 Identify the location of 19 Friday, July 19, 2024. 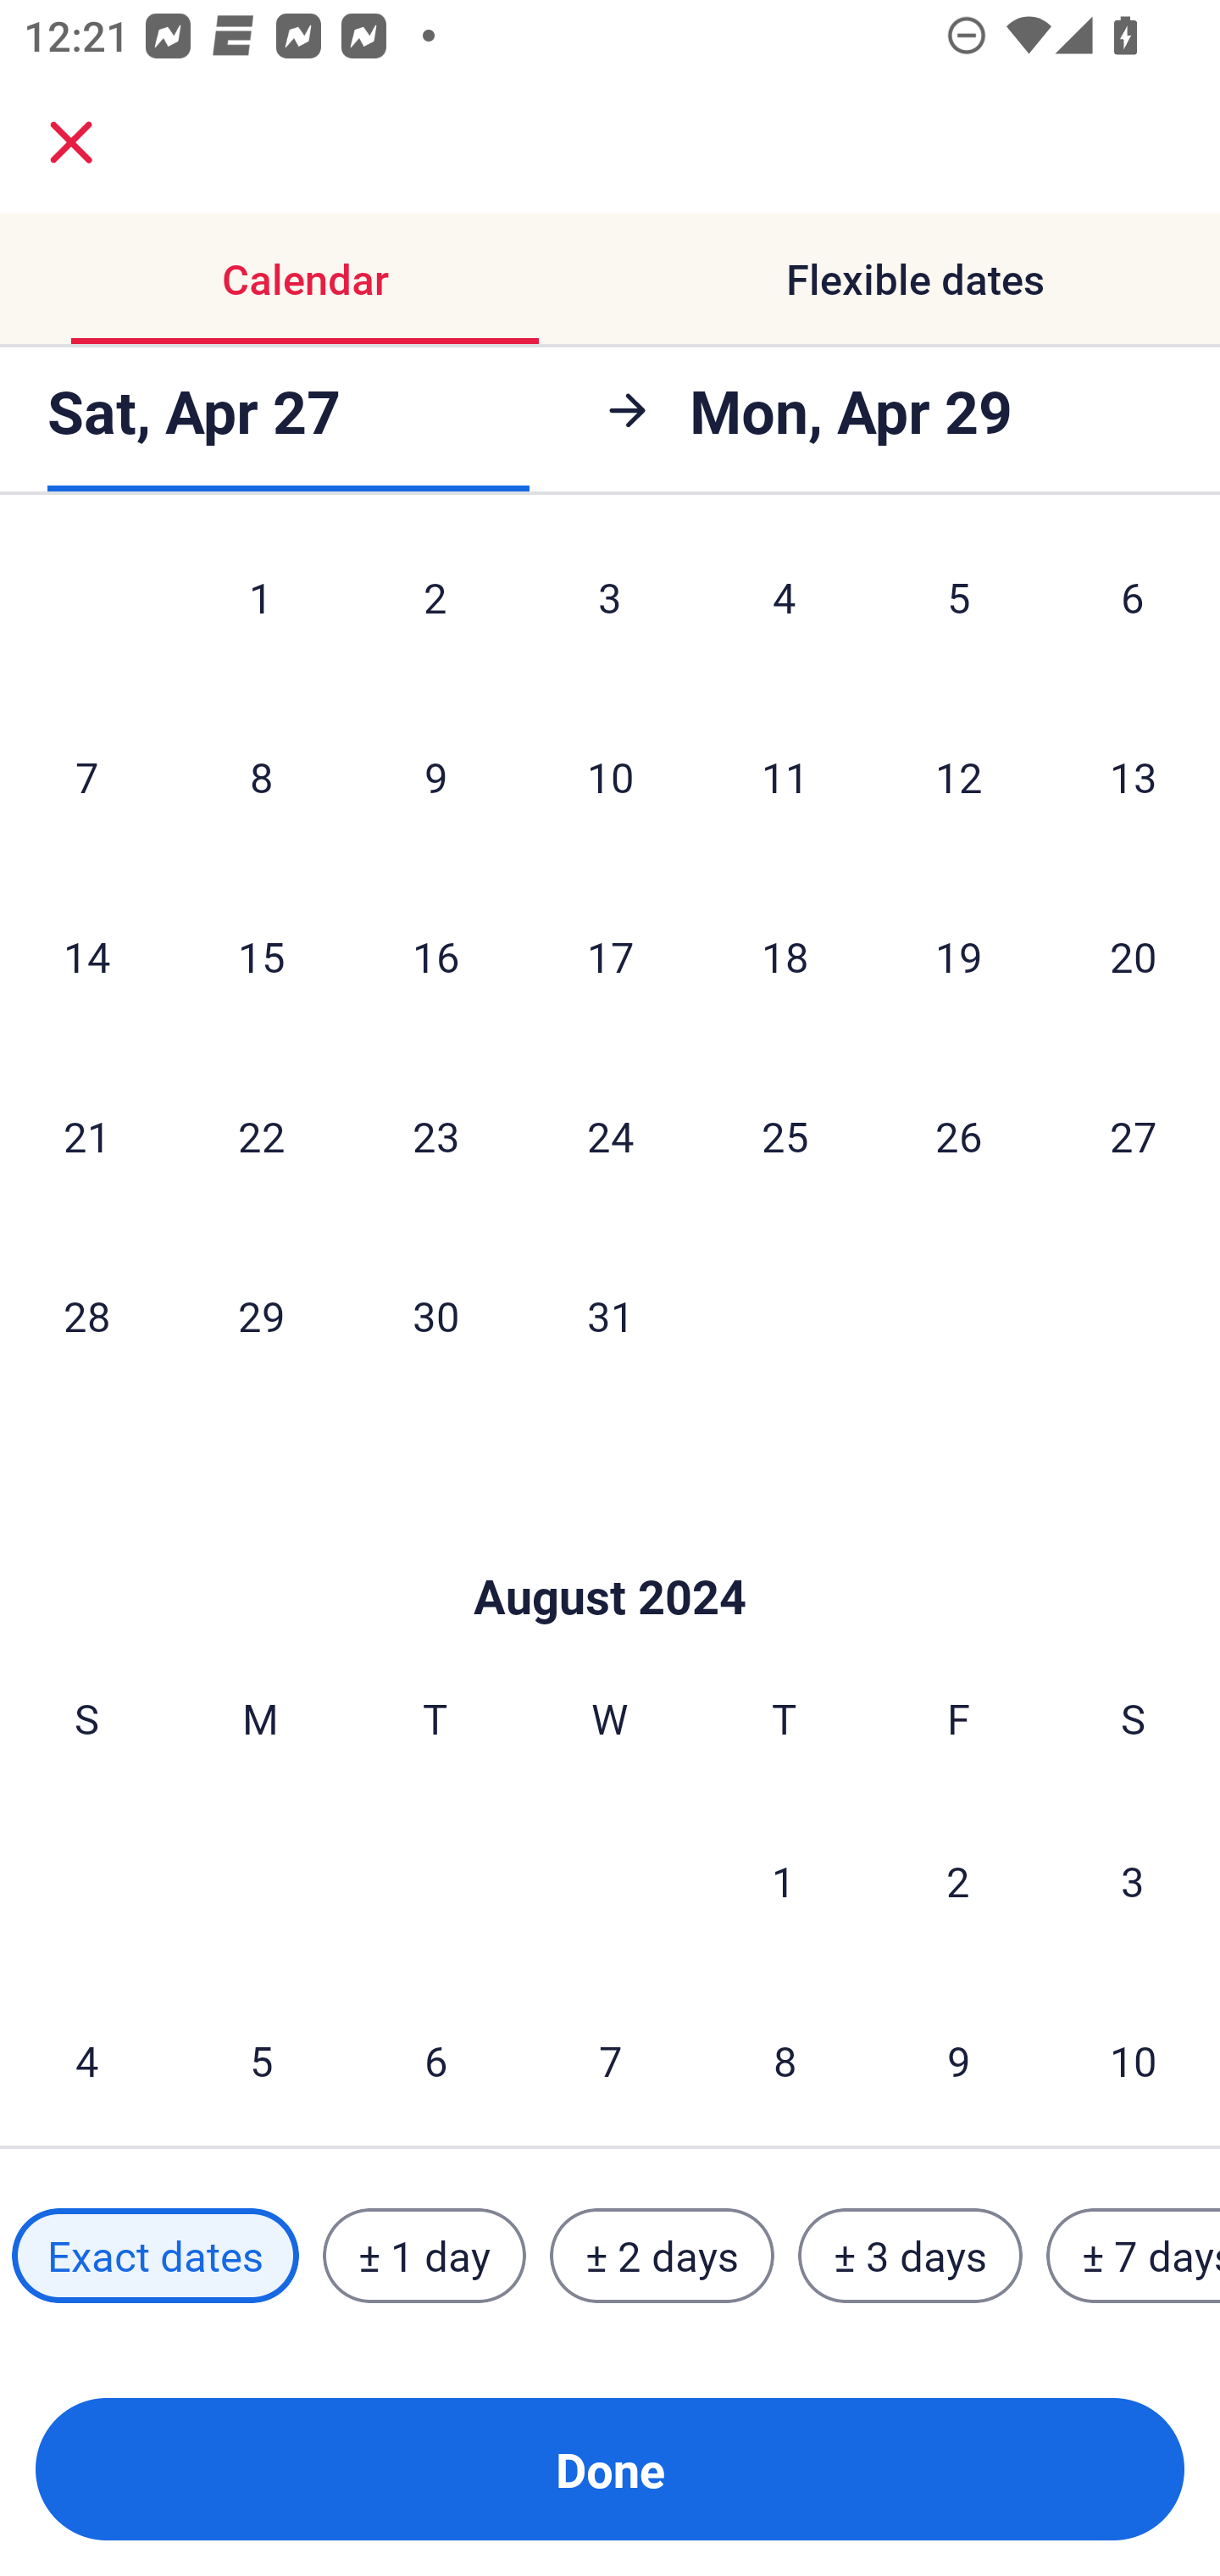
(959, 957).